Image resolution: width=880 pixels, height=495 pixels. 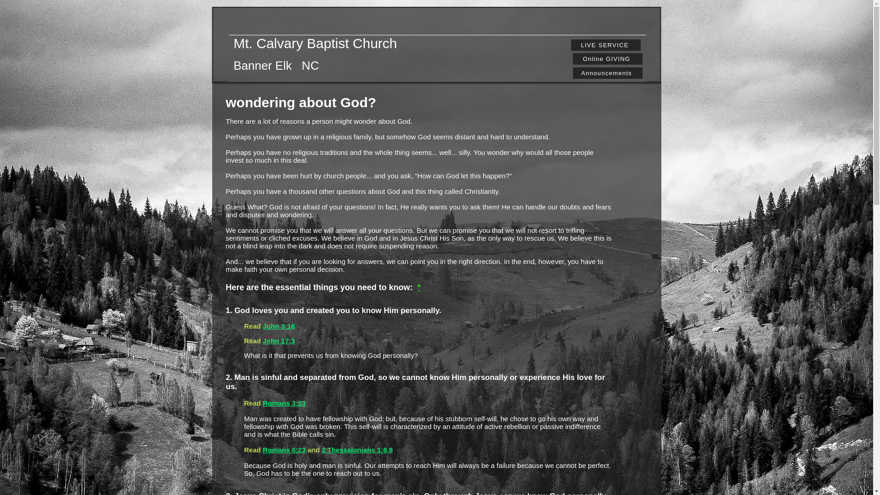 What do you see at coordinates (279, 341) in the screenshot?
I see `John 17:3` at bounding box center [279, 341].